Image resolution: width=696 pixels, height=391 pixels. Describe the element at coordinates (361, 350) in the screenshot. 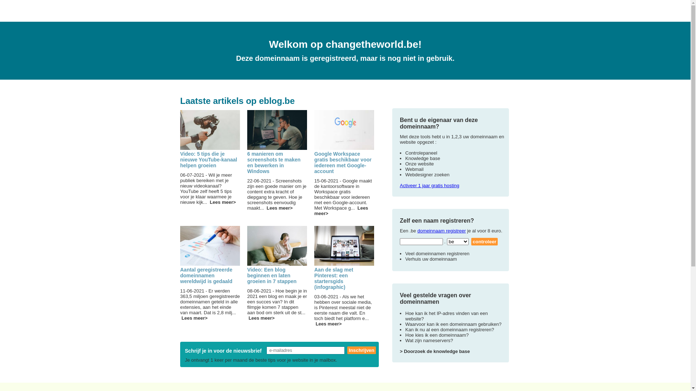

I see `Inschrijven` at that location.